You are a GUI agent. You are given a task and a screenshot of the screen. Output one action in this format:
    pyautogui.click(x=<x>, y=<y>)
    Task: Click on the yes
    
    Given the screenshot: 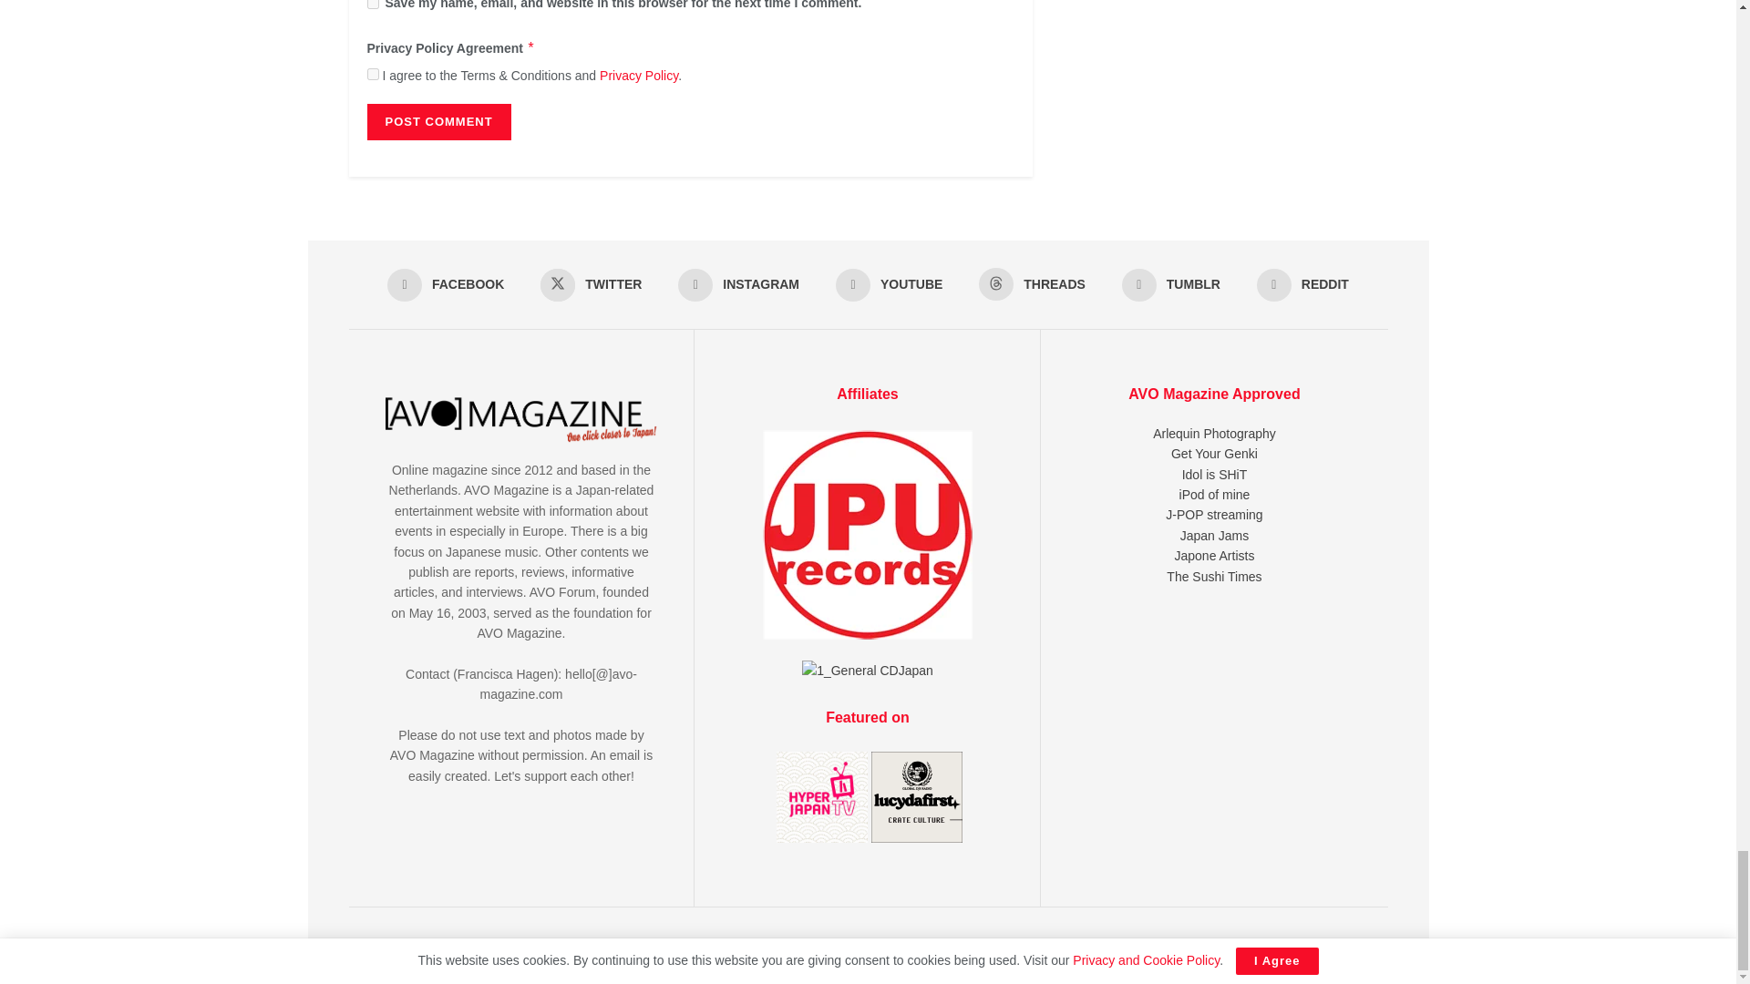 What is the action you would take?
    pyautogui.click(x=372, y=4)
    